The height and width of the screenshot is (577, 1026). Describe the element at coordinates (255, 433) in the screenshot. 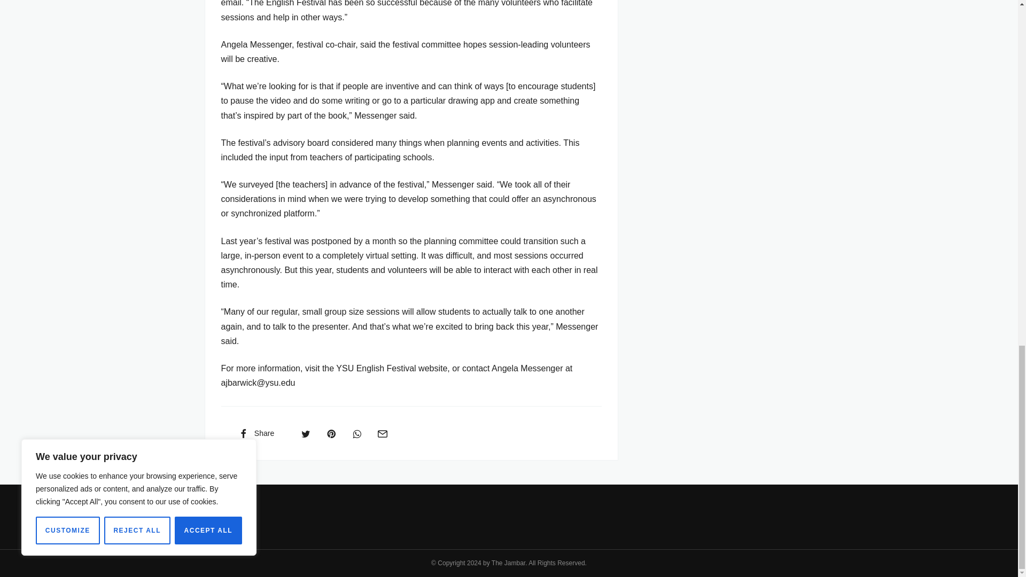

I see `Share on Facebook` at that location.